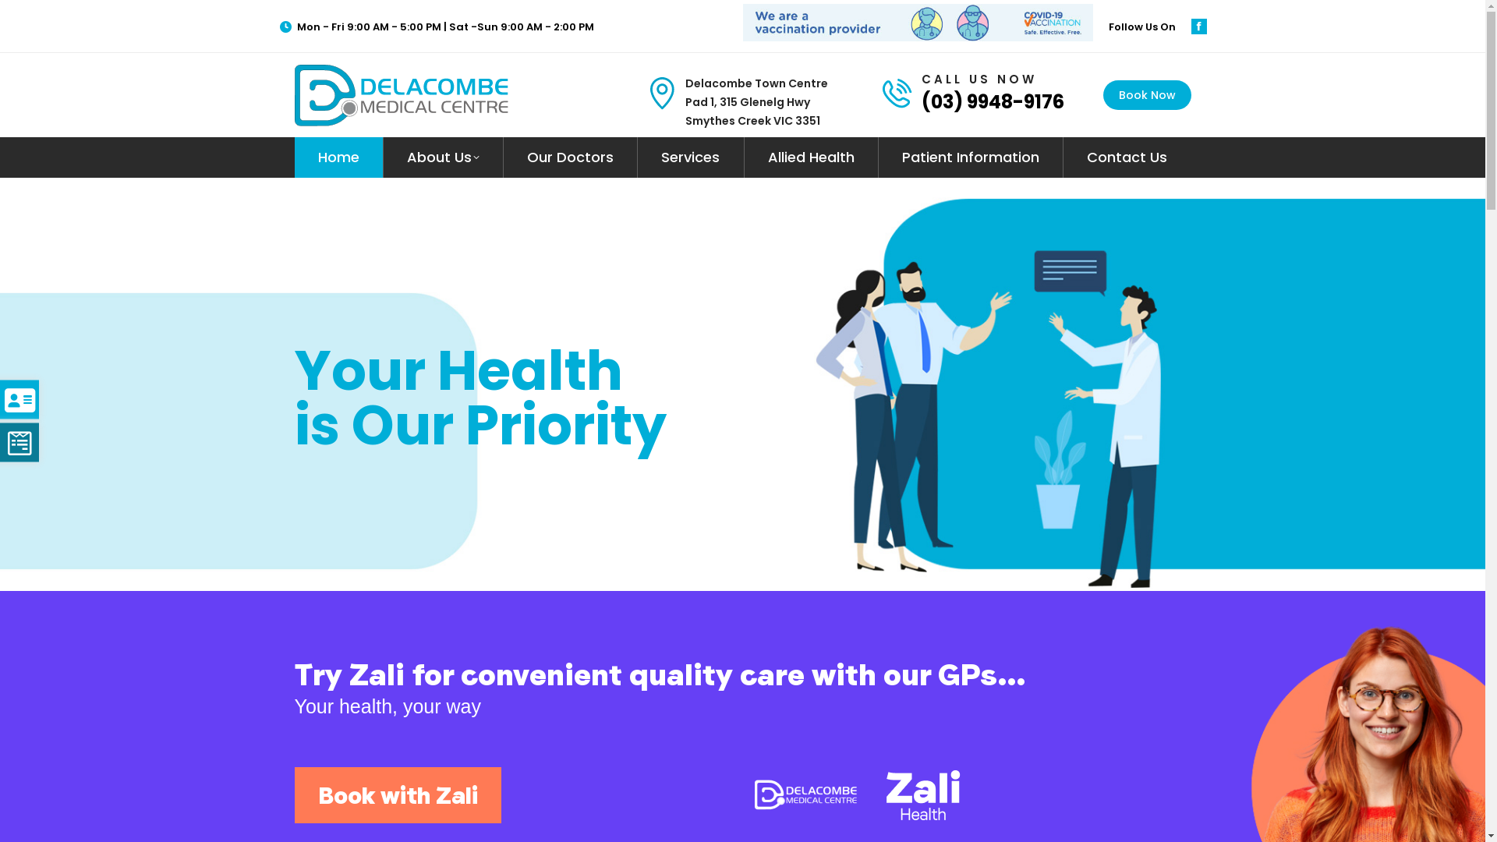 This screenshot has width=1497, height=842. What do you see at coordinates (970, 157) in the screenshot?
I see `Patient Information` at bounding box center [970, 157].